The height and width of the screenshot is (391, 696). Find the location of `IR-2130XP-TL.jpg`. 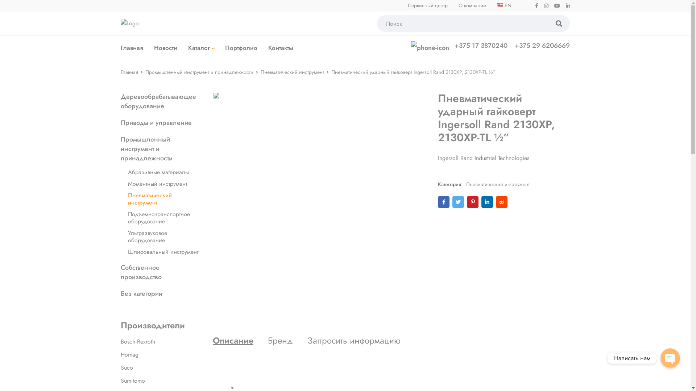

IR-2130XP-TL.jpg is located at coordinates (320, 199).